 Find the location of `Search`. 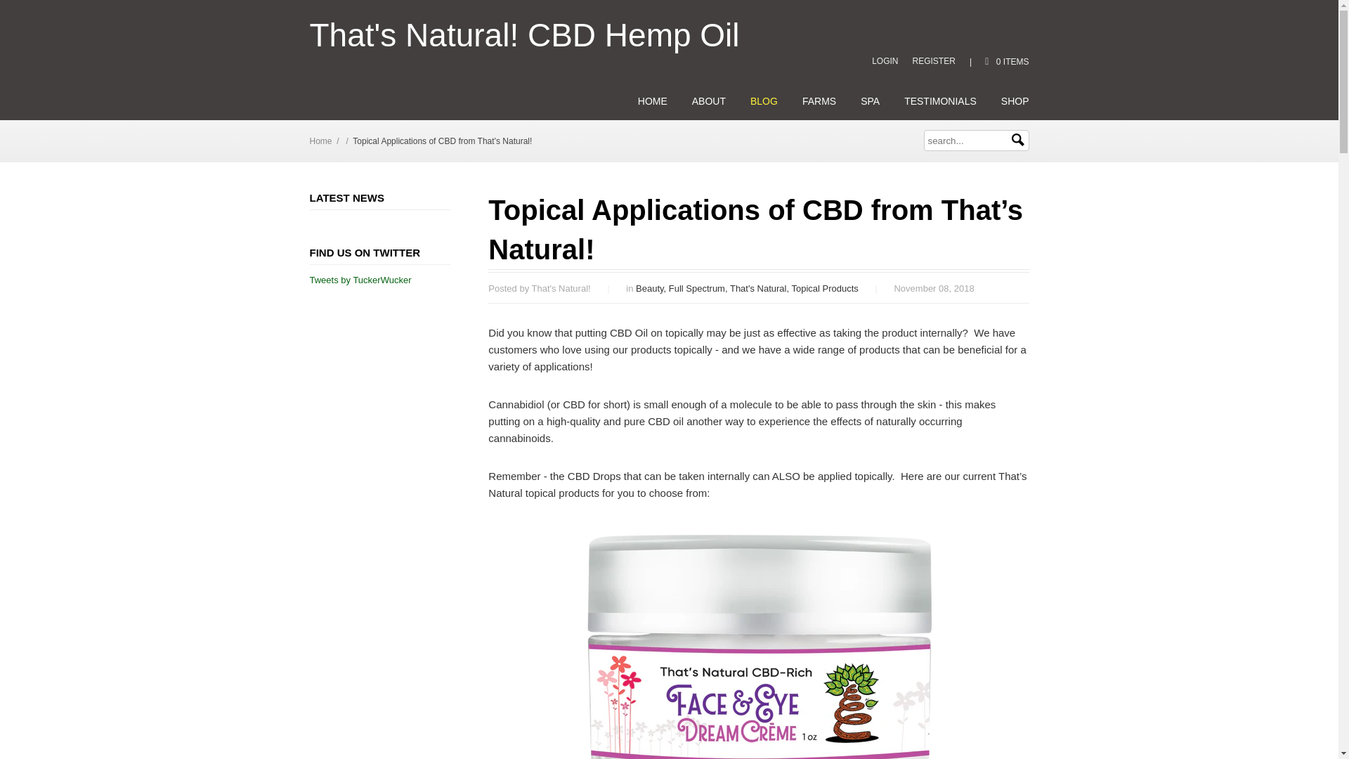

Search is located at coordinates (1017, 140).